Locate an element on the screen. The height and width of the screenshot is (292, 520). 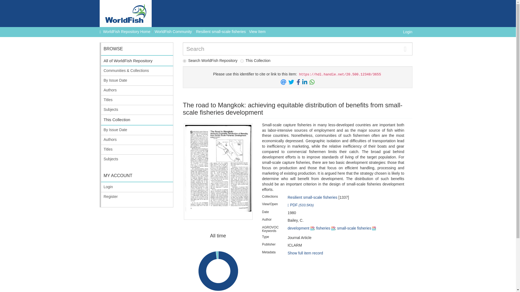
By Issue Date is located at coordinates (137, 81).